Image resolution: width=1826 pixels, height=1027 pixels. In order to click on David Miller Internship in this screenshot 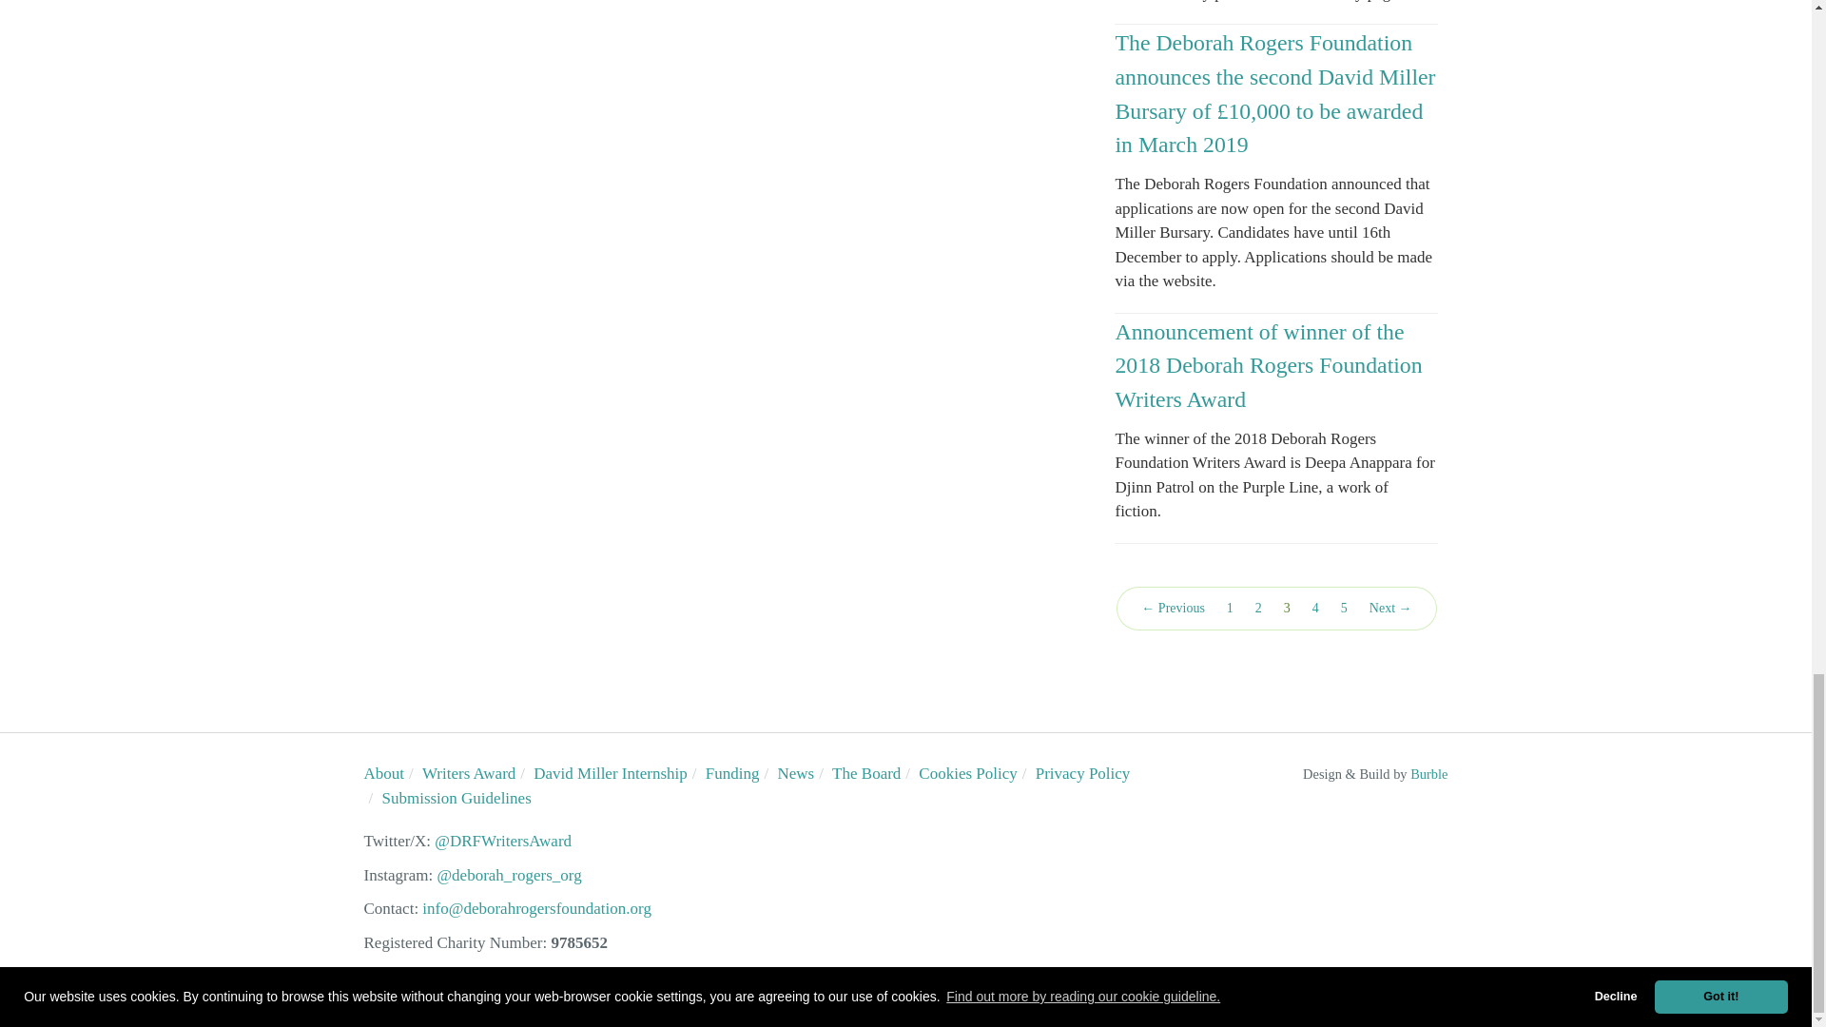, I will do `click(609, 772)`.